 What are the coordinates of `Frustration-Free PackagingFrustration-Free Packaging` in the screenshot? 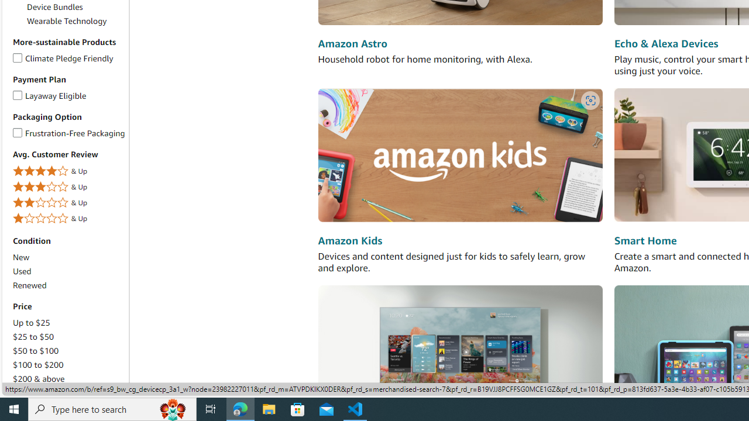 It's located at (68, 133).